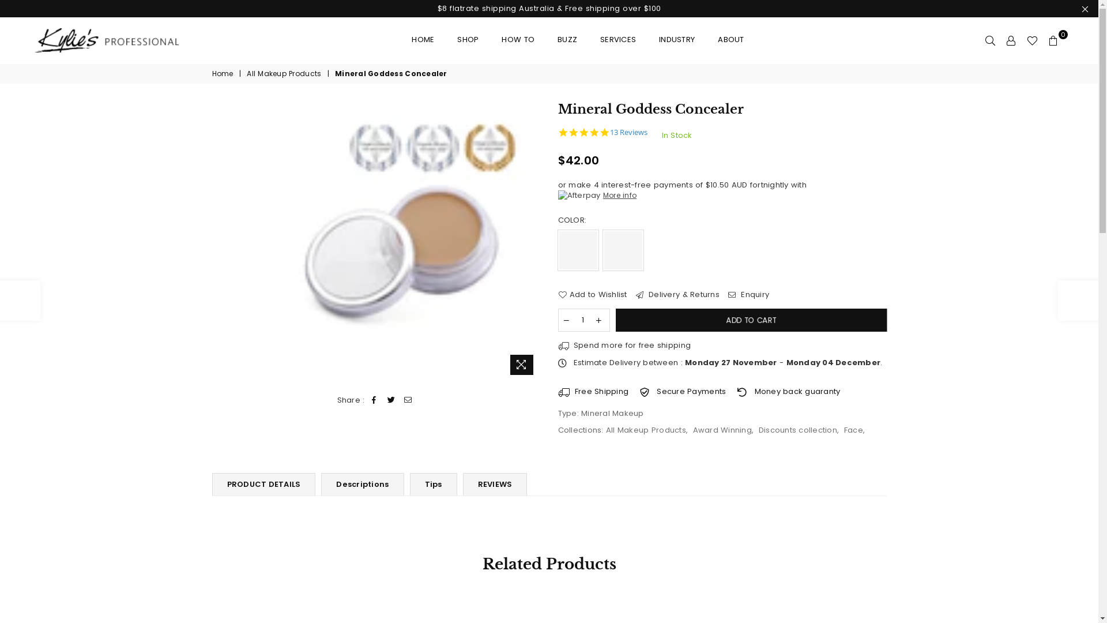  I want to click on 0, so click(1053, 40).